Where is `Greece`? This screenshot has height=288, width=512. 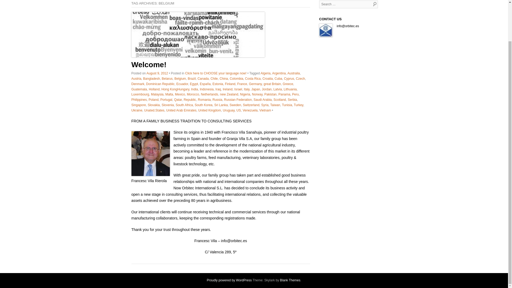 Greece is located at coordinates (287, 84).